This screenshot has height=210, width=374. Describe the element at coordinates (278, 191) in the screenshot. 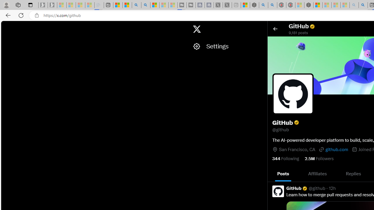

I see `Square profile picture` at that location.